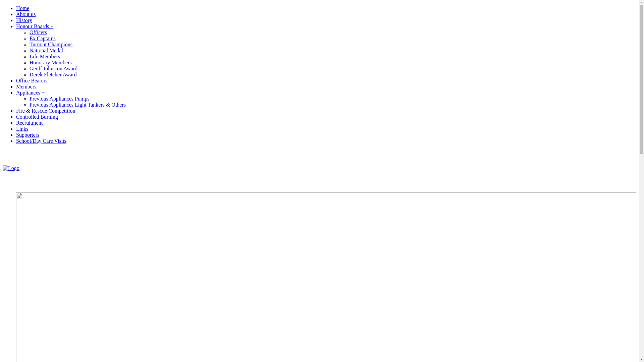  I want to click on Honour Boards +, so click(35, 26).